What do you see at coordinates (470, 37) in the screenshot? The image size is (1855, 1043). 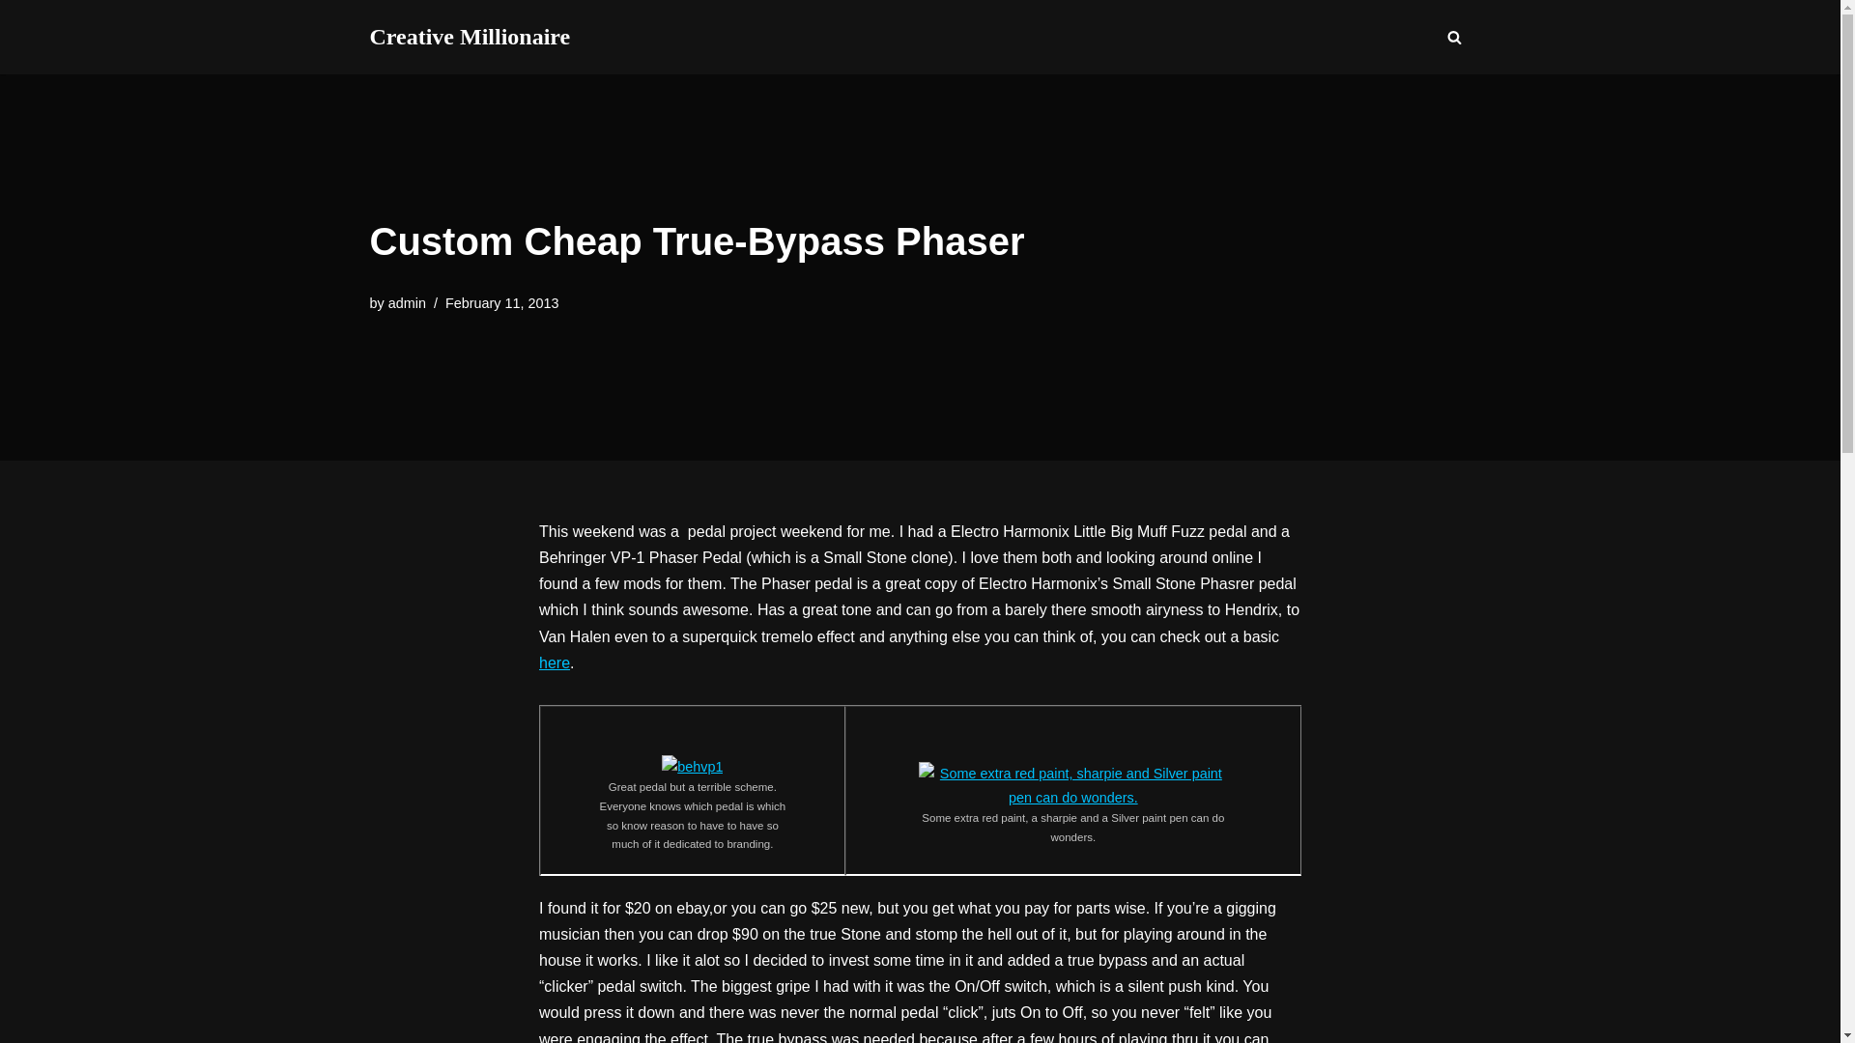 I see `Creative Millionaire` at bounding box center [470, 37].